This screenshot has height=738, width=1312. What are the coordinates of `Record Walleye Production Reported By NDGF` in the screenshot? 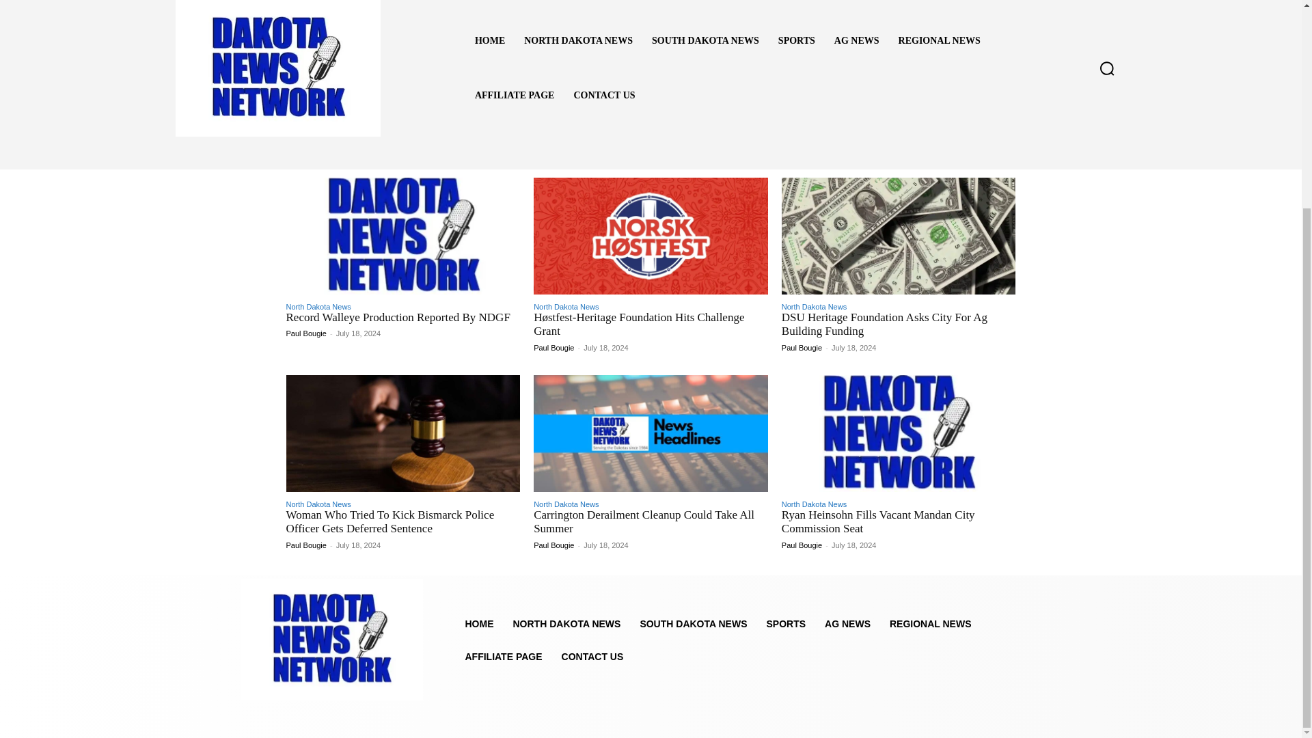 It's located at (398, 317).